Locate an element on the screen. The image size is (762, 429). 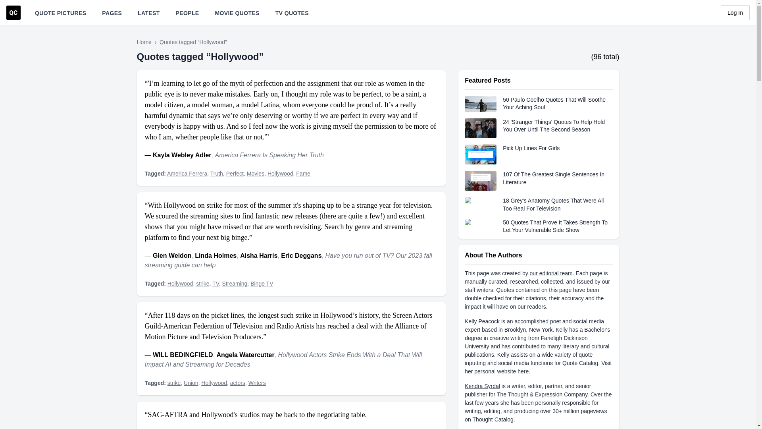
QUOTE PICTURES is located at coordinates (60, 13).